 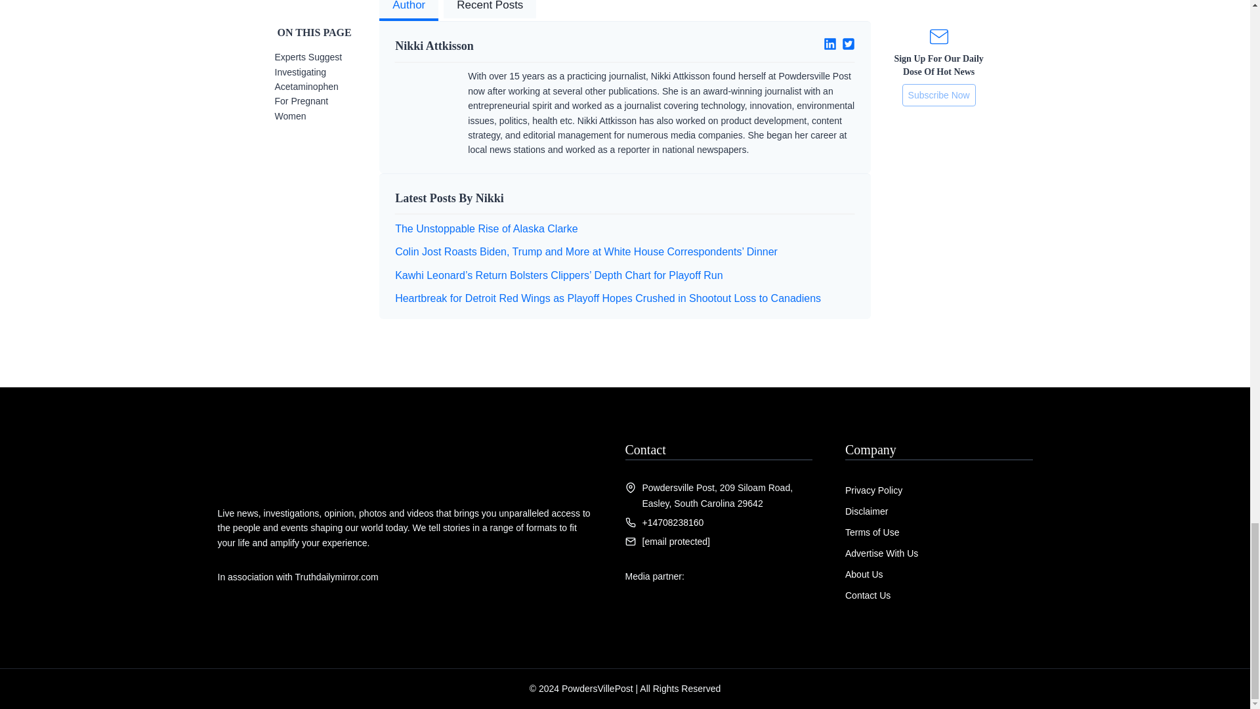 I want to click on Recent Posts, so click(x=490, y=11).